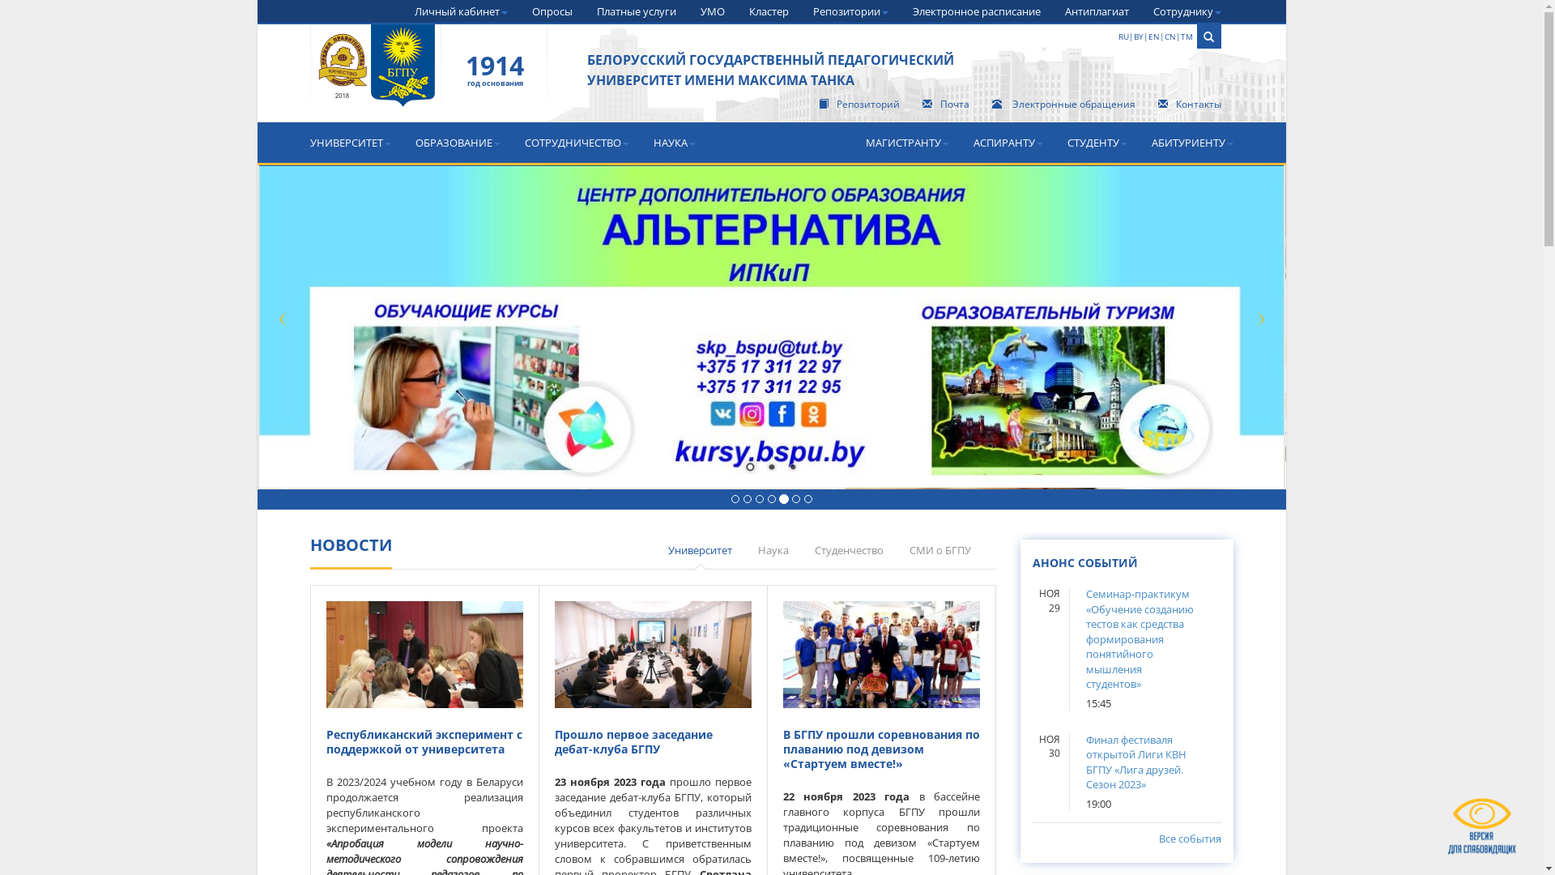 The width and height of the screenshot is (1555, 875). What do you see at coordinates (1187, 36) in the screenshot?
I see `TM` at bounding box center [1187, 36].